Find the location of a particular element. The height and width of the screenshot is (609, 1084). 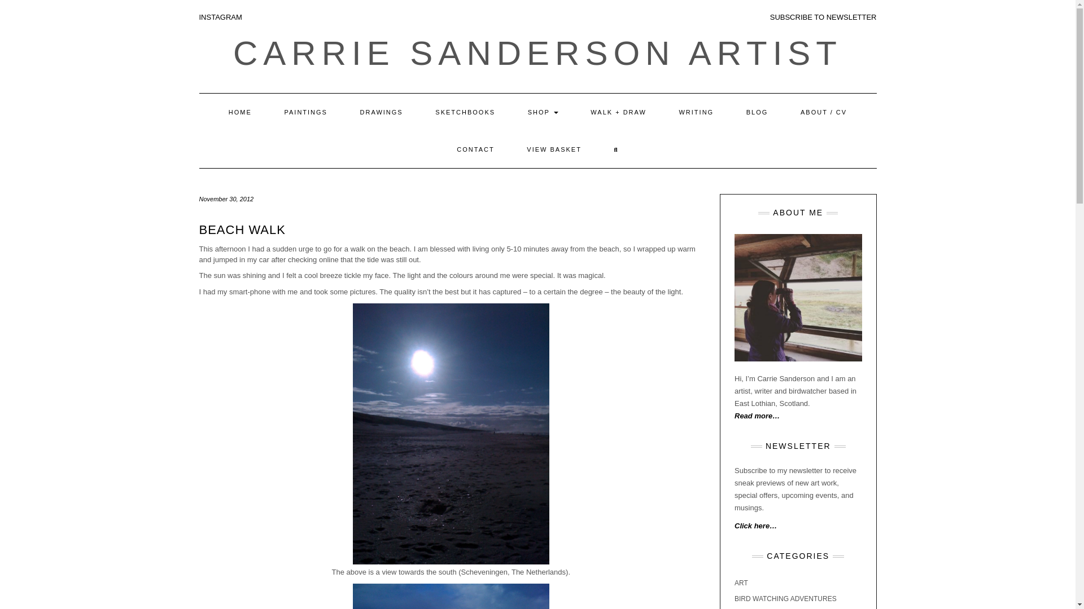

INSTAGRAM is located at coordinates (220, 17).